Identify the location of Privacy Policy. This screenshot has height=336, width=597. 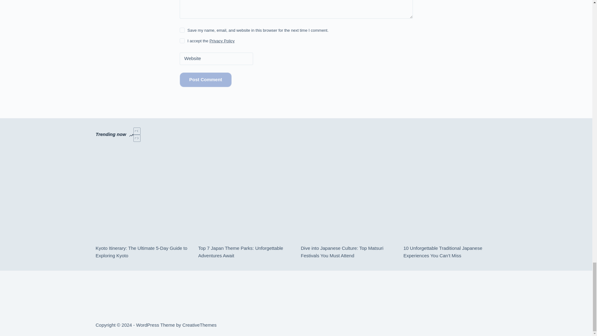
(222, 41).